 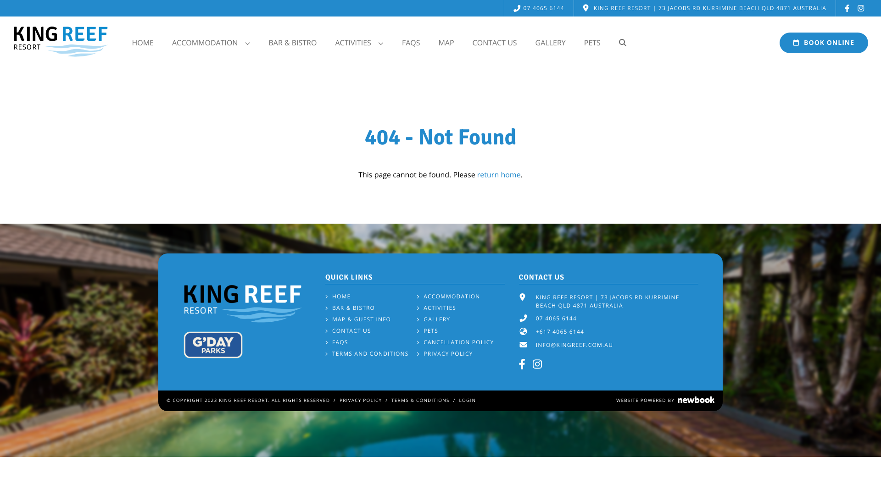 I want to click on ACCOMMODATION, so click(x=448, y=297).